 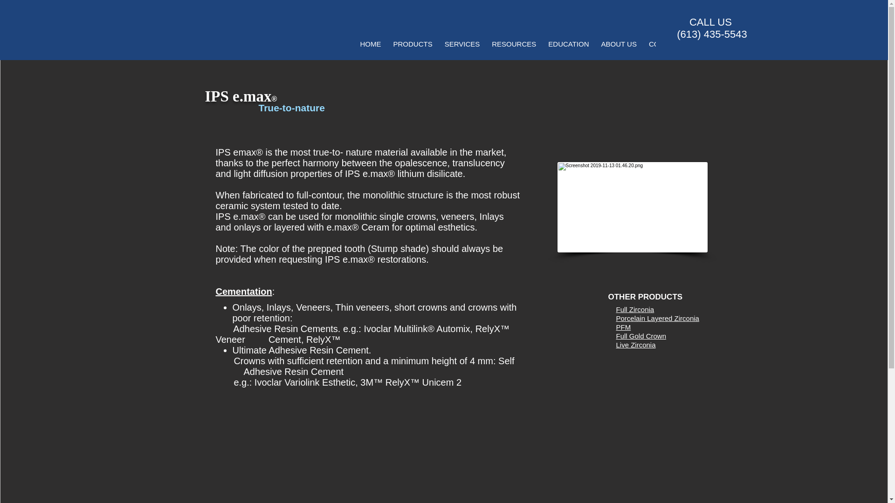 I want to click on EDUCATION, so click(x=569, y=46).